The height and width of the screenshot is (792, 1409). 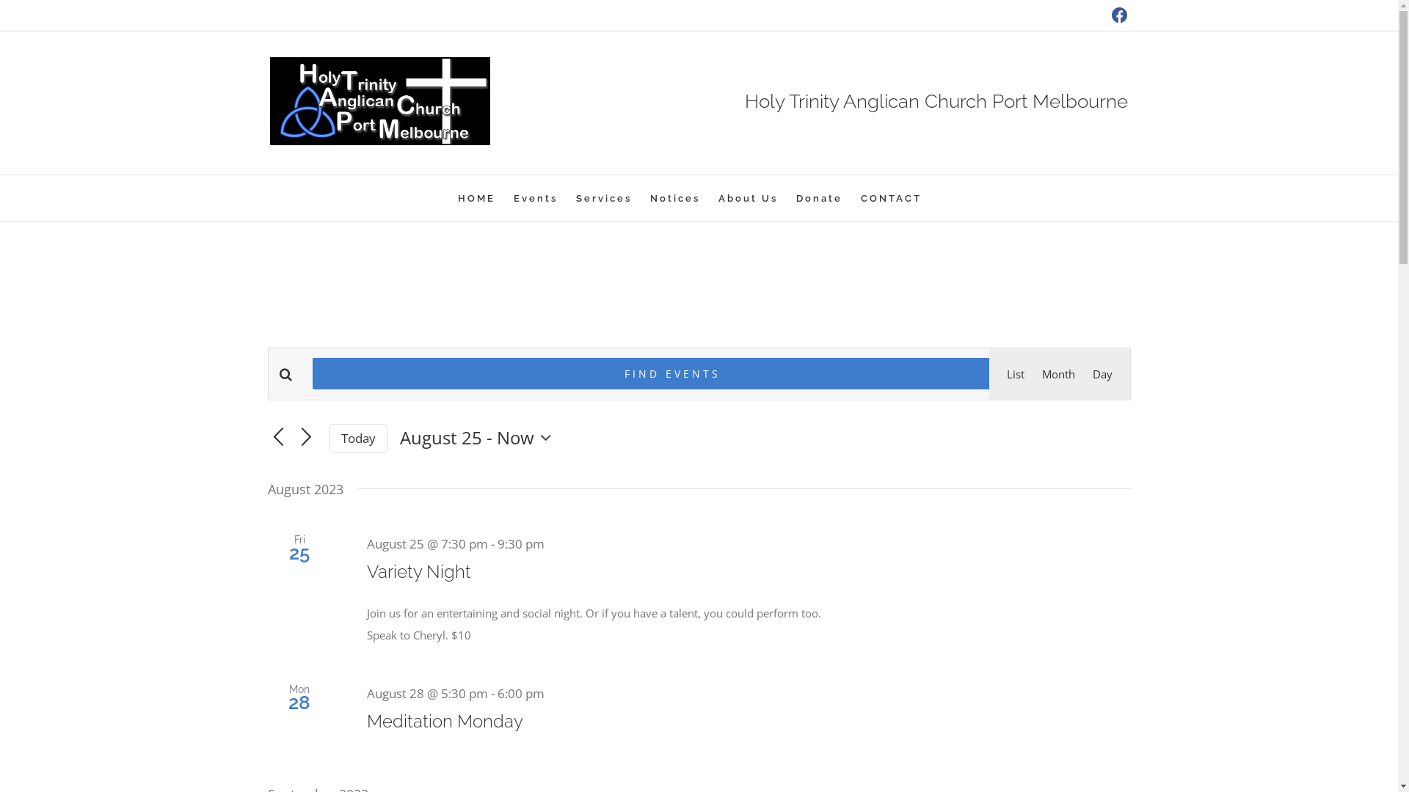 What do you see at coordinates (1102, 374) in the screenshot?
I see `Day` at bounding box center [1102, 374].